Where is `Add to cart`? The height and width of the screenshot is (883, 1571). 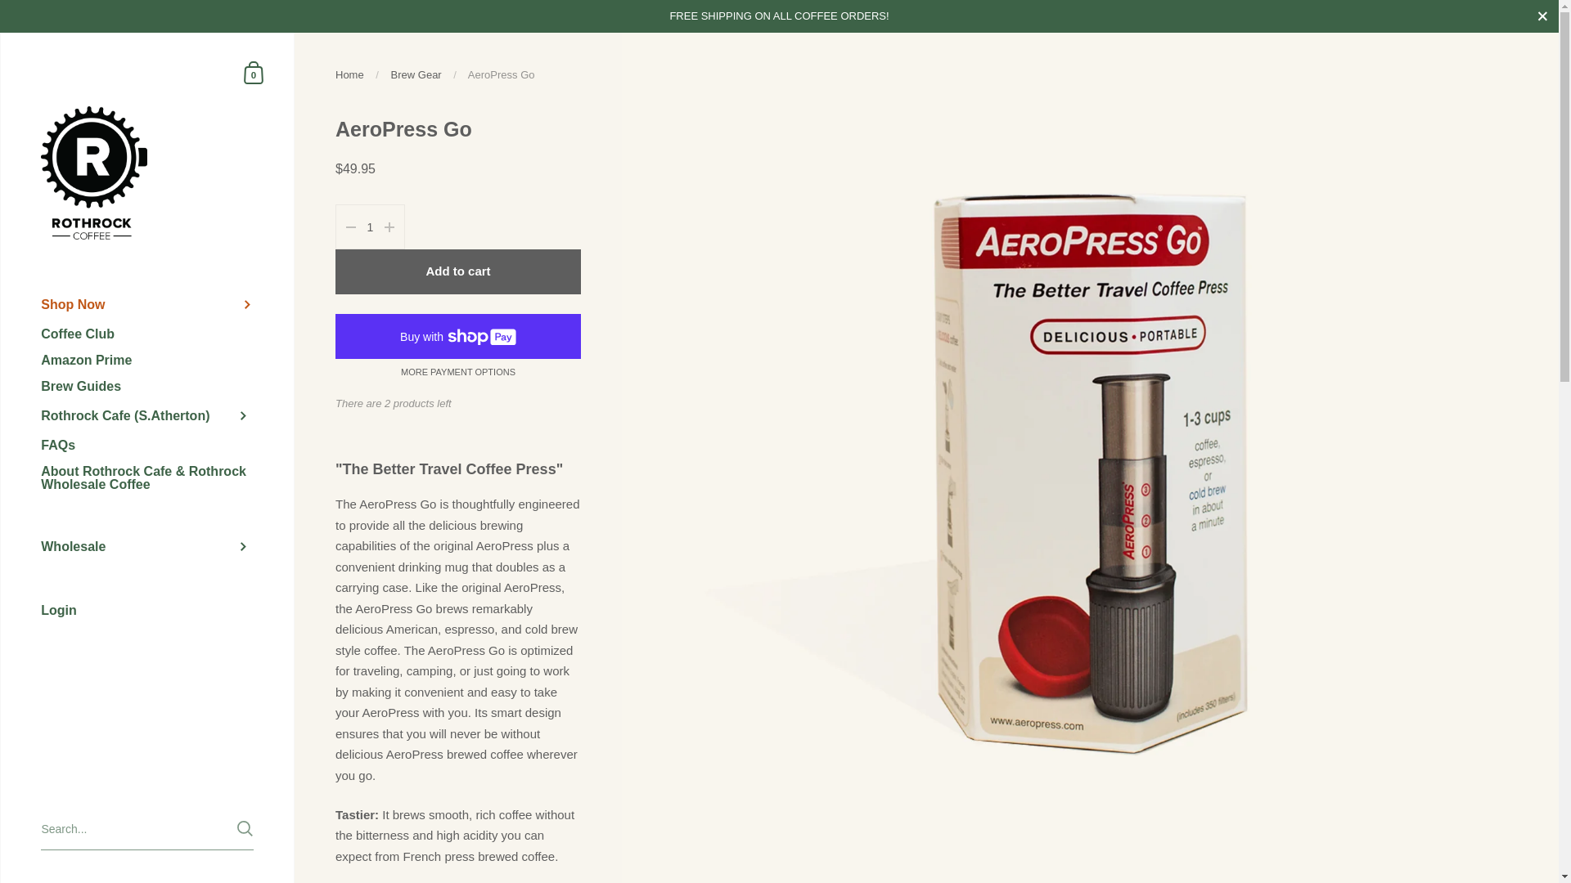 Add to cart is located at coordinates (458, 271).